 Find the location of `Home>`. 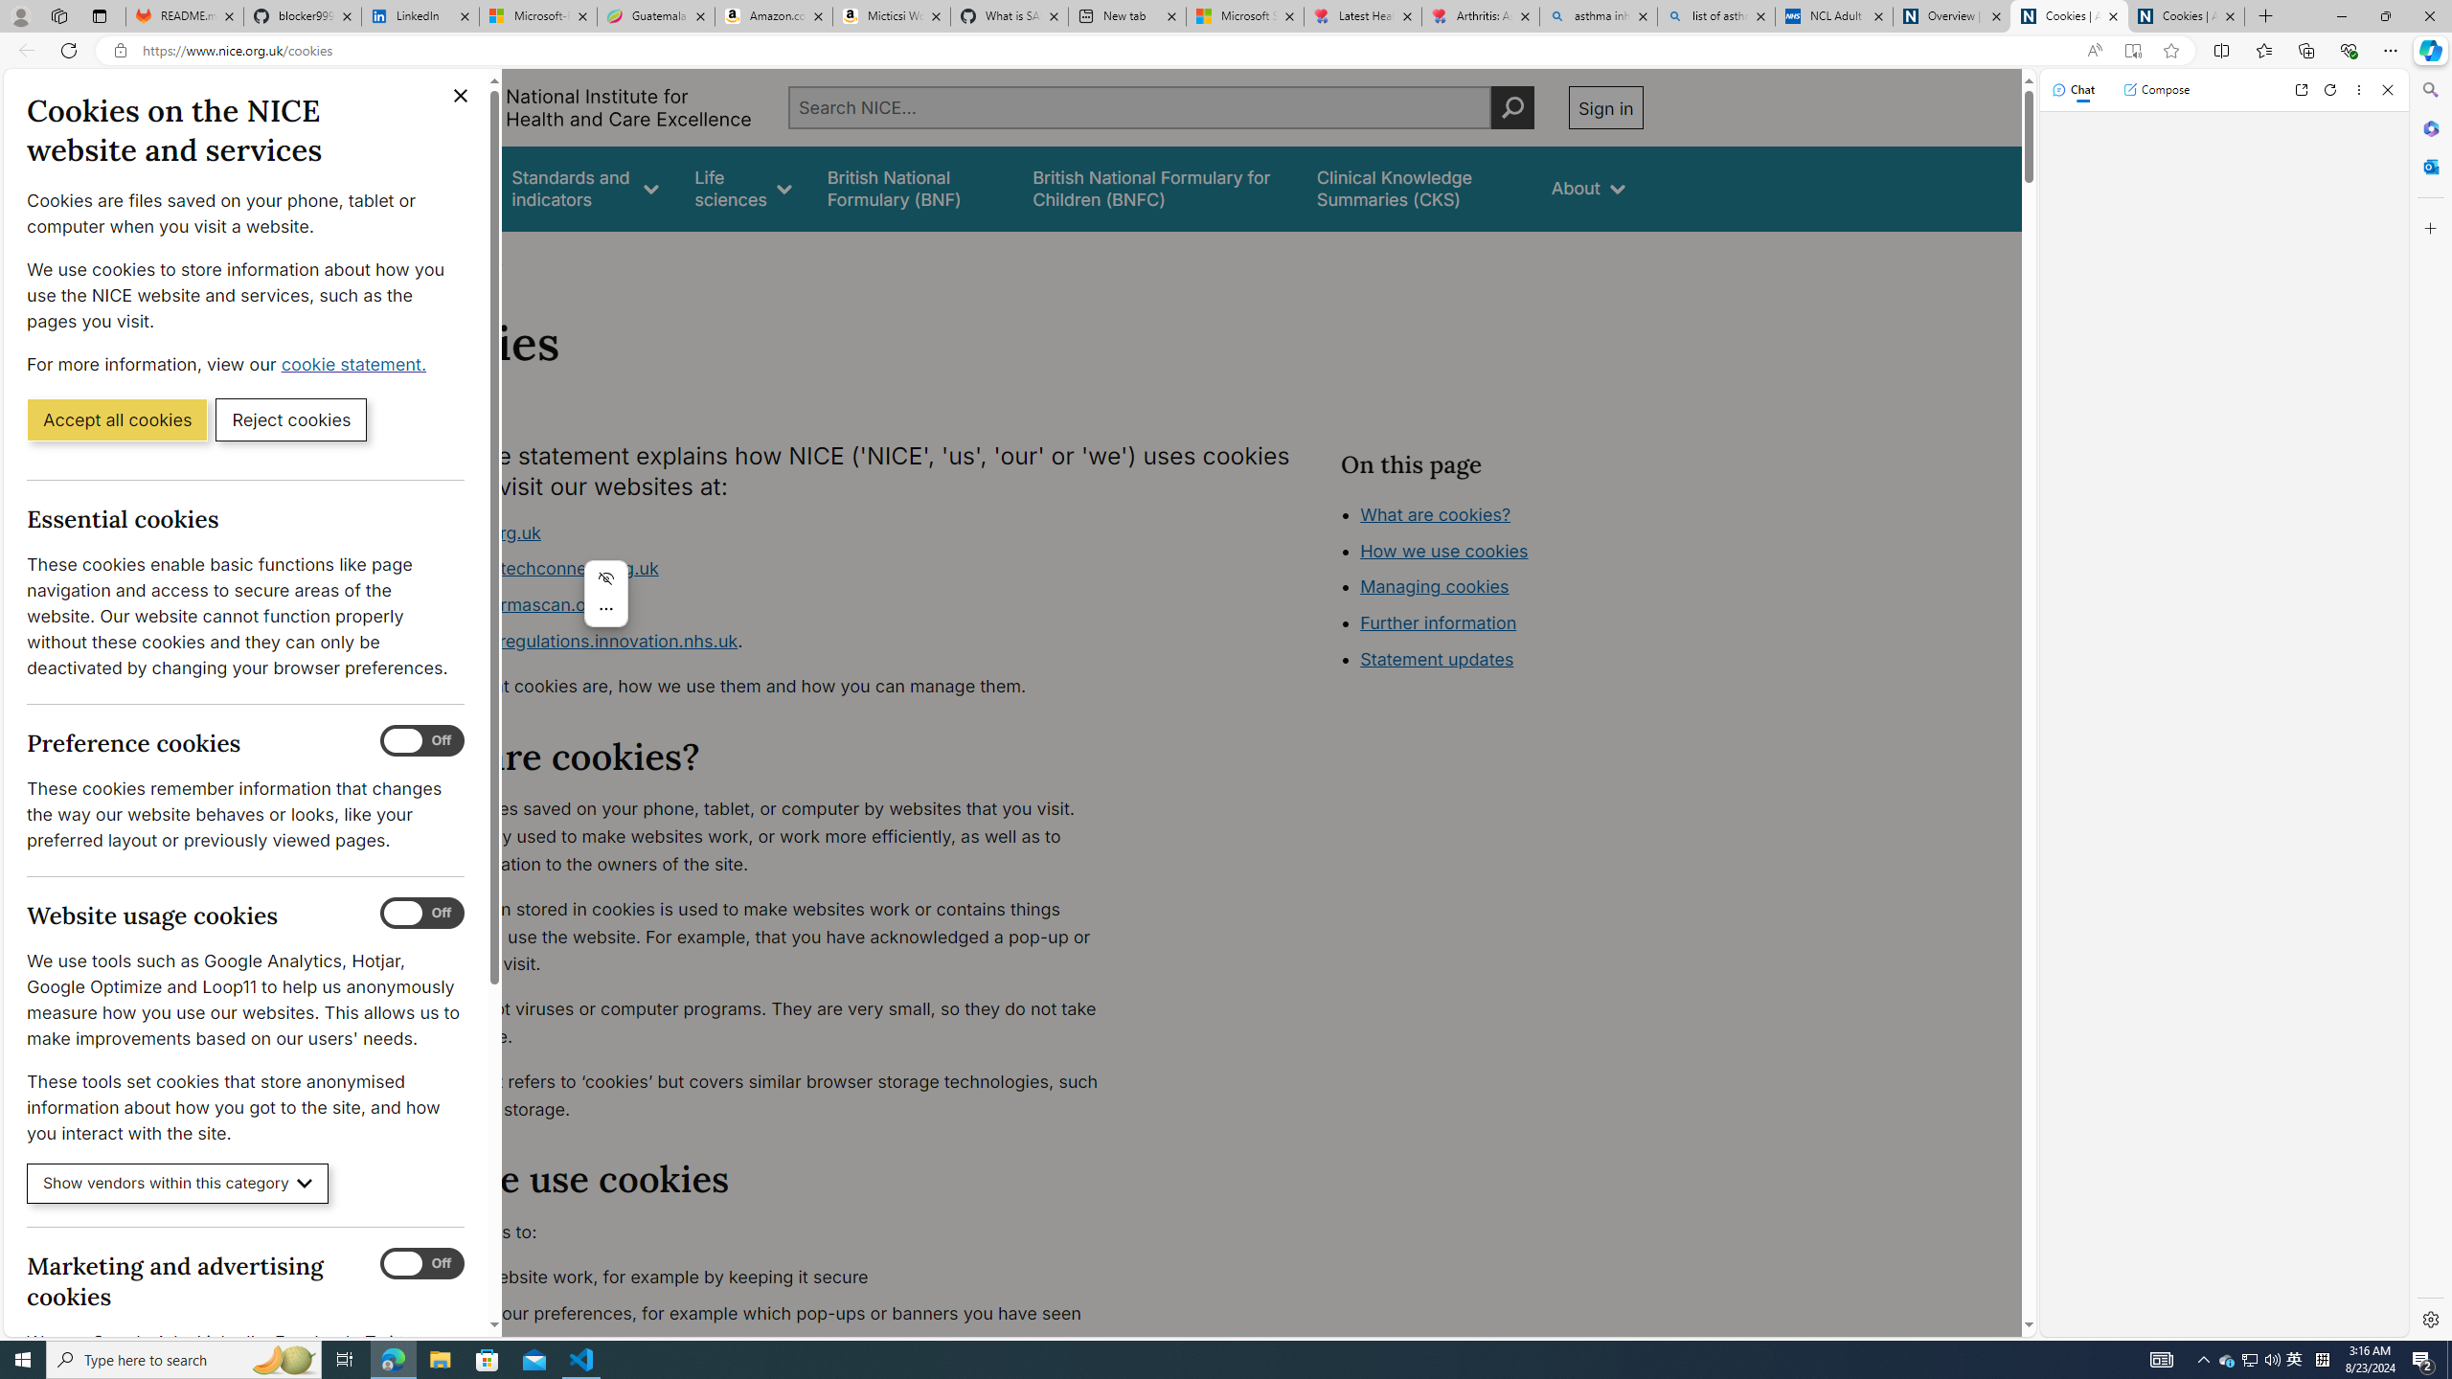

Home> is located at coordinates (416, 257).